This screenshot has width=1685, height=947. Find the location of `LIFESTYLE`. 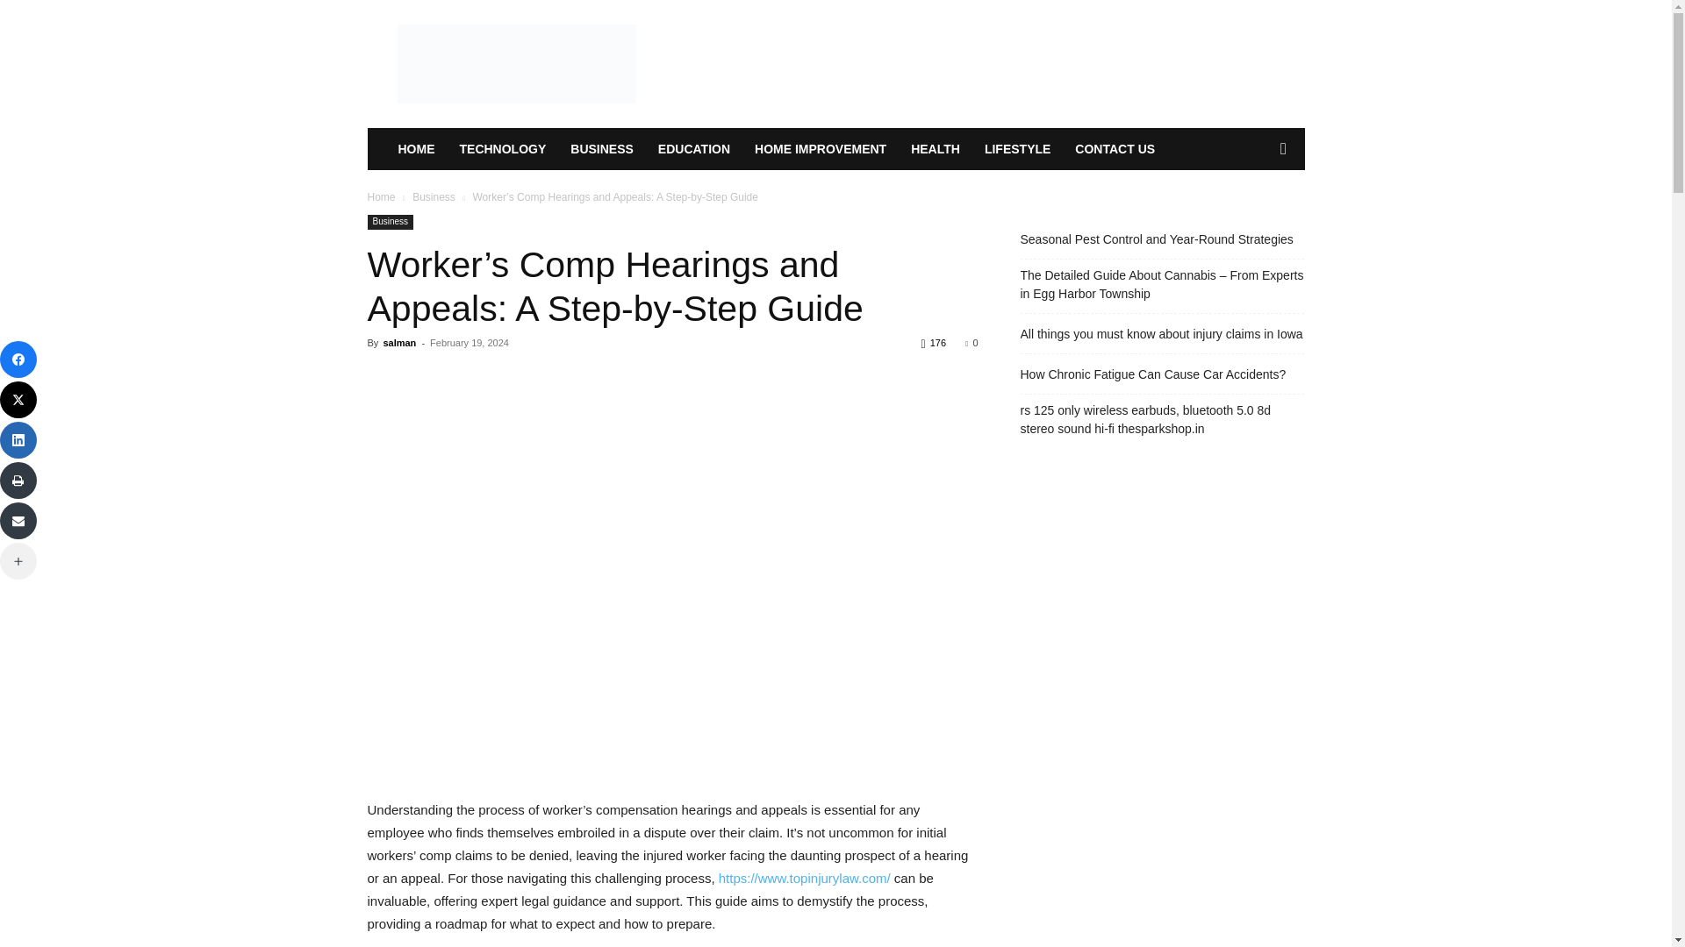

LIFESTYLE is located at coordinates (1017, 149).